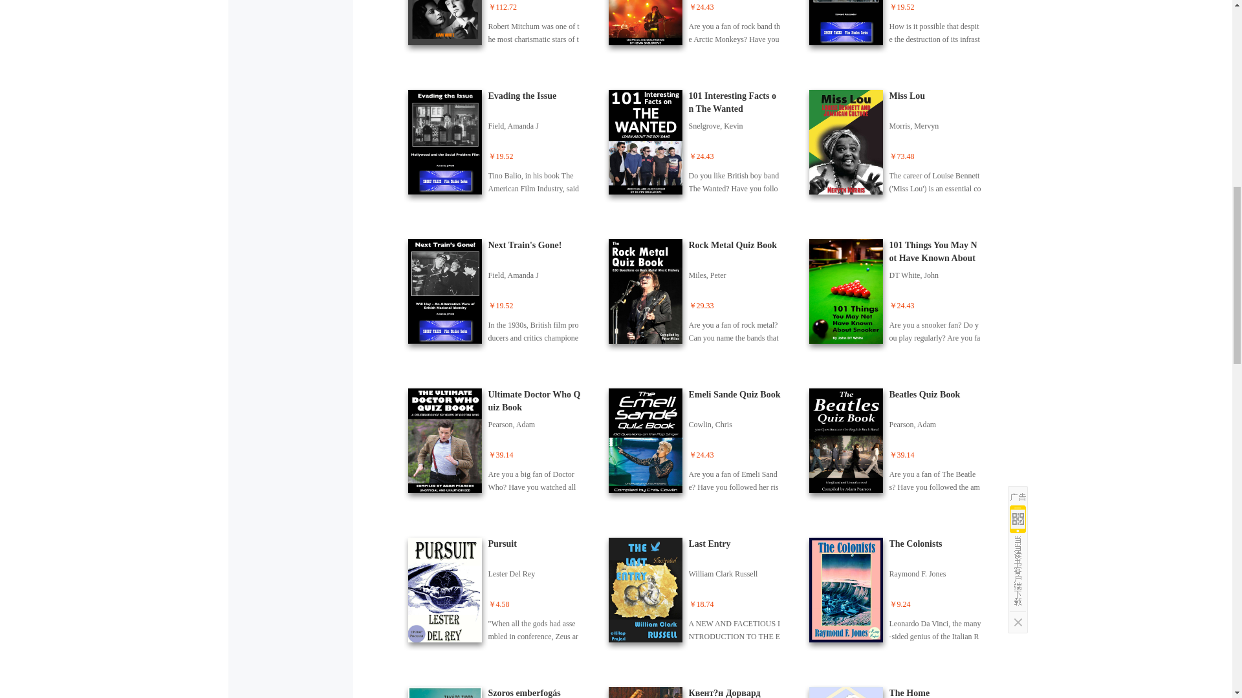 The width and height of the screenshot is (1242, 698). Describe the element at coordinates (501, 28) in the screenshot. I see `Mitchum, Mexico and the Good Neighbours Era` at that location.